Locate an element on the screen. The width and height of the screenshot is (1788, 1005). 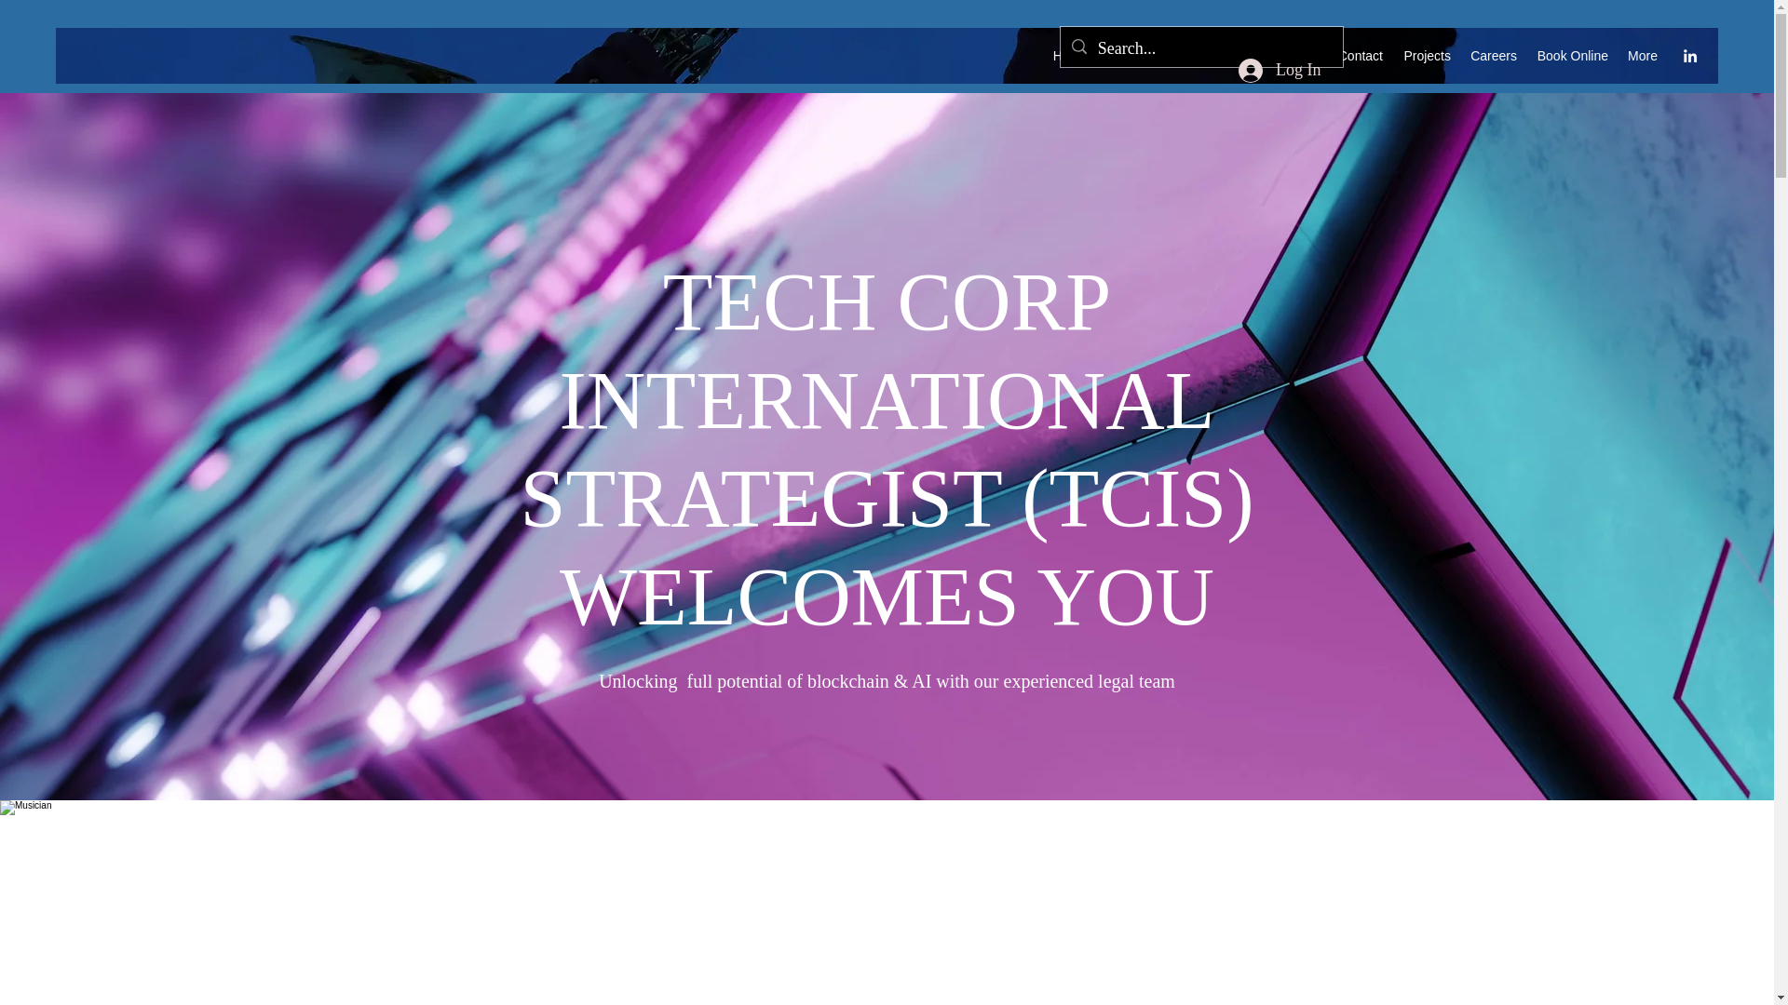
Clients is located at coordinates (1181, 56).